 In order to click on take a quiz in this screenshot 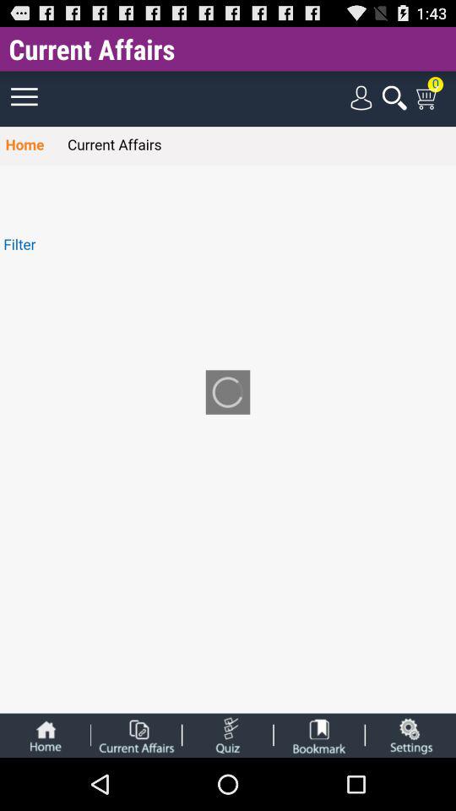, I will do `click(228, 735)`.